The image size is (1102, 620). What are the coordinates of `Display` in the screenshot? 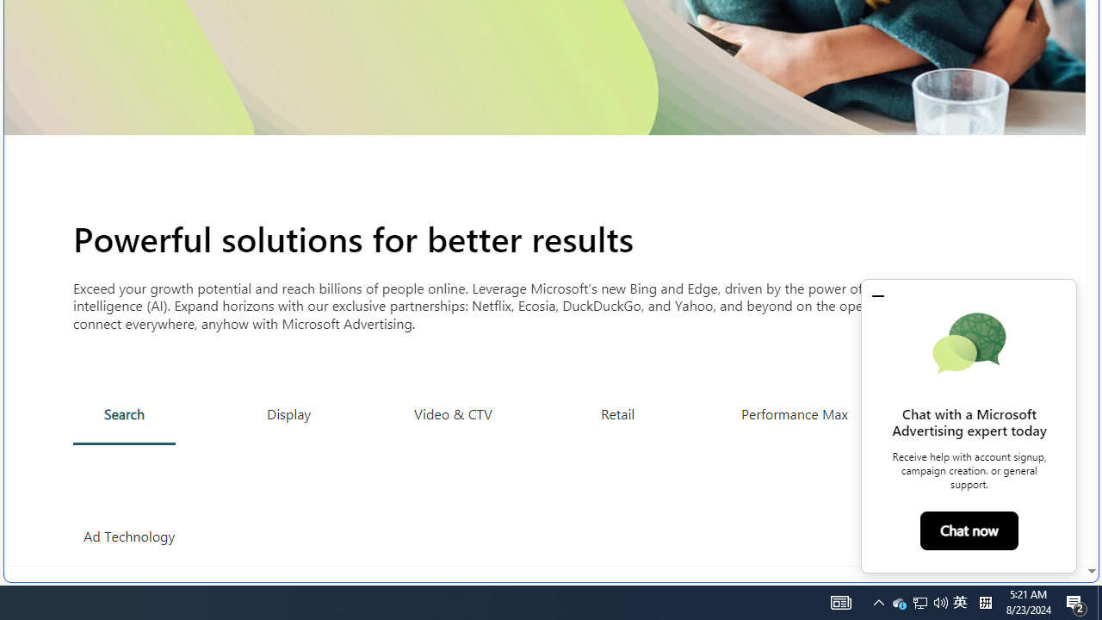 It's located at (289, 413).